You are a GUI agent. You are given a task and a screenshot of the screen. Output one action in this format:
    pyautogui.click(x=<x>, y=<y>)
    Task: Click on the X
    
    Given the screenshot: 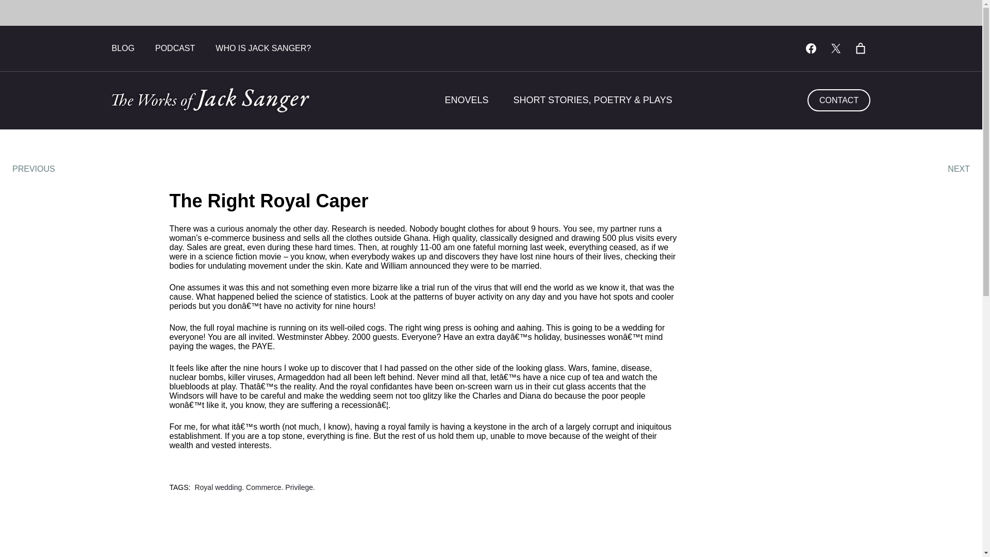 What is the action you would take?
    pyautogui.click(x=835, y=48)
    